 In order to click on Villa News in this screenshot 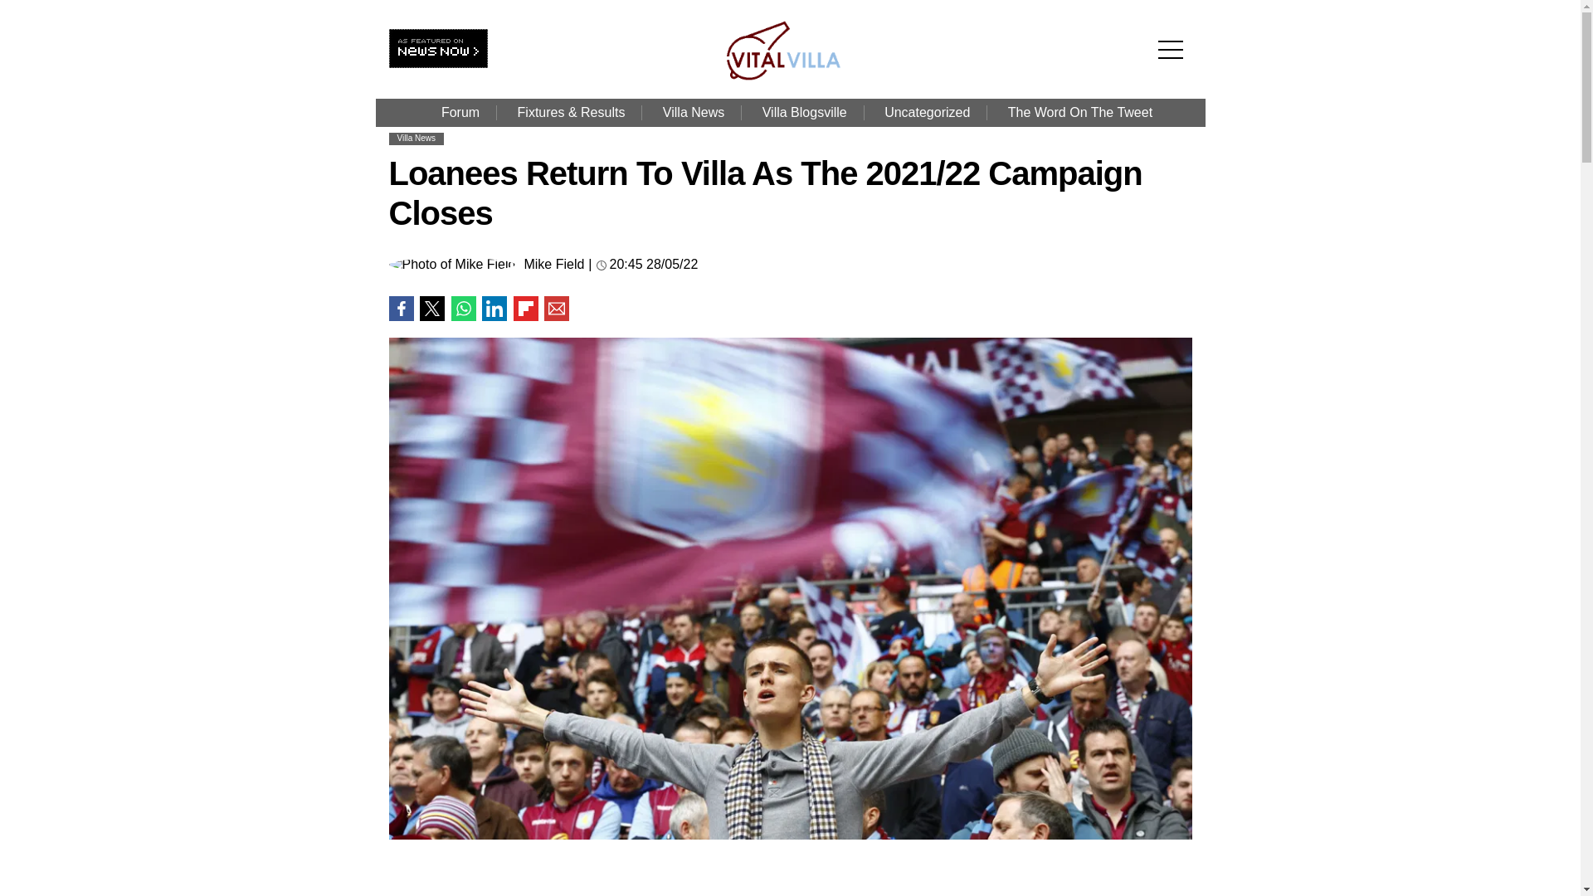, I will do `click(694, 113)`.